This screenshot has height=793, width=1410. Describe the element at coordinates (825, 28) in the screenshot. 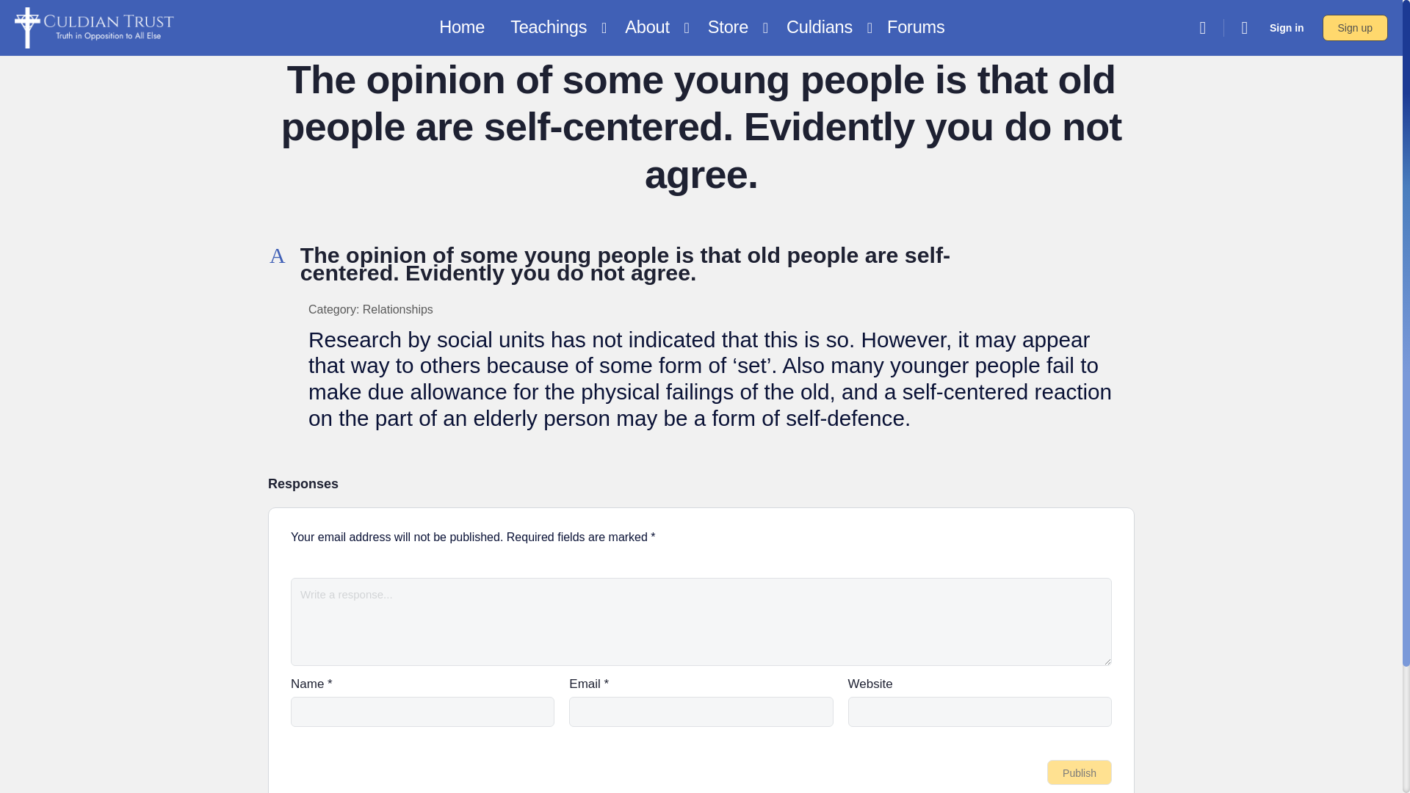

I see `Culdians` at that location.